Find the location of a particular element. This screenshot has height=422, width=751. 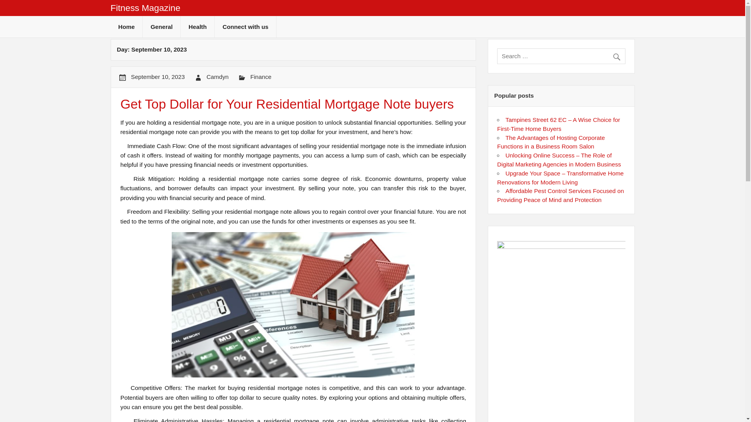

General is located at coordinates (161, 27).